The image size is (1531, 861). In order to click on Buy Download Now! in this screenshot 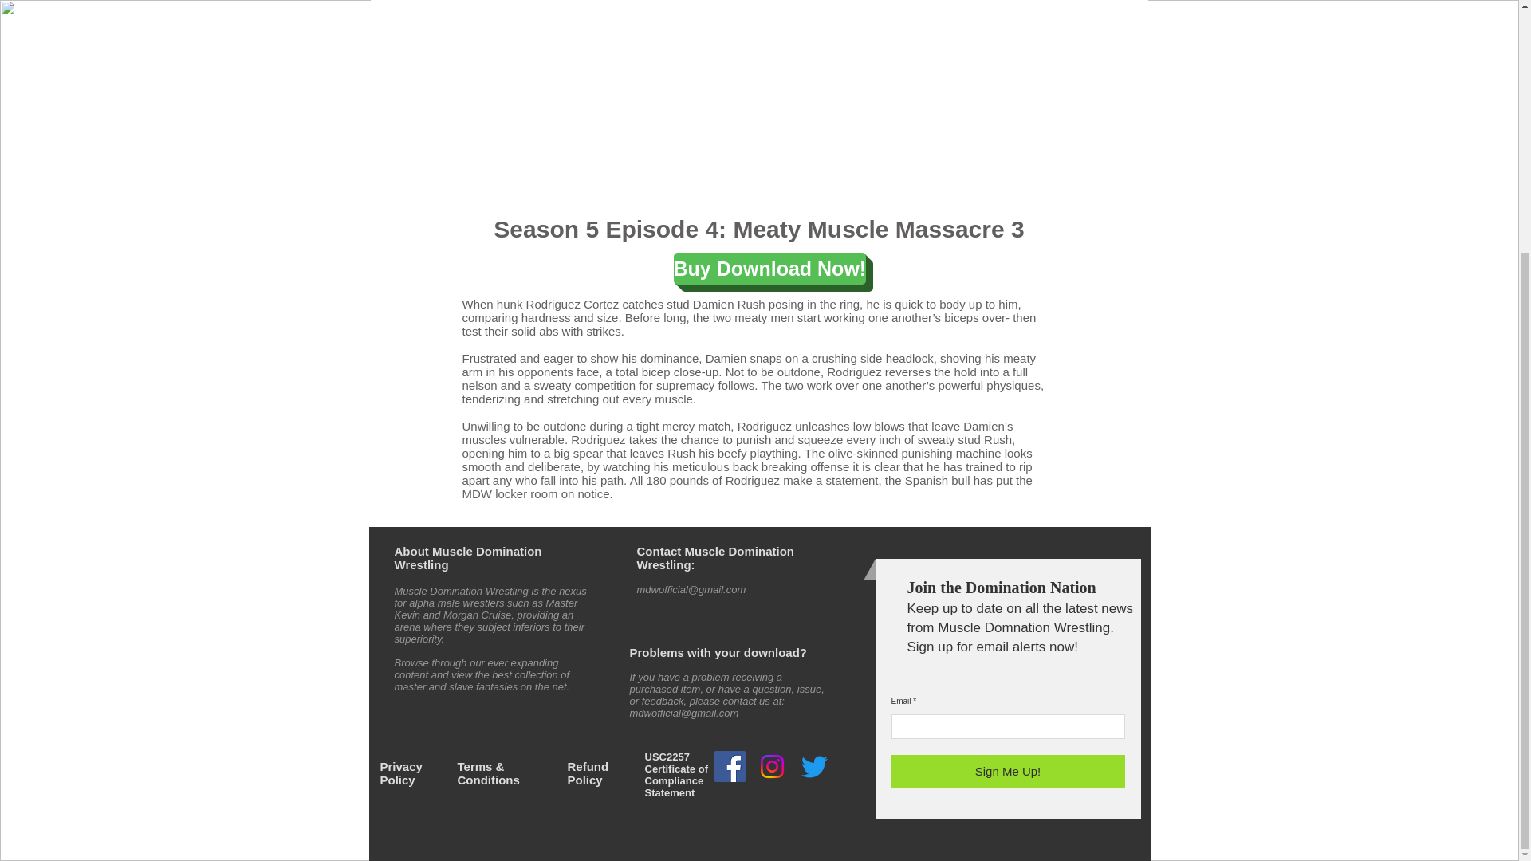, I will do `click(769, 269)`.